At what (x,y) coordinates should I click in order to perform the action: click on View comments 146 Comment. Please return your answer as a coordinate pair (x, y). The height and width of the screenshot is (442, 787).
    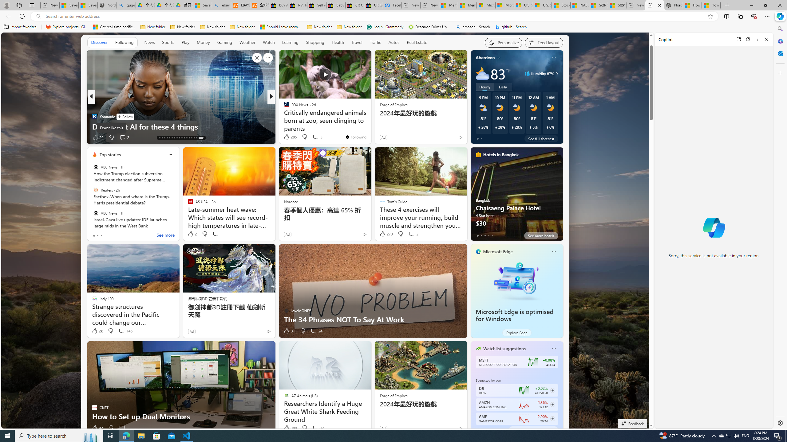
    Looking at the image, I should click on (125, 331).